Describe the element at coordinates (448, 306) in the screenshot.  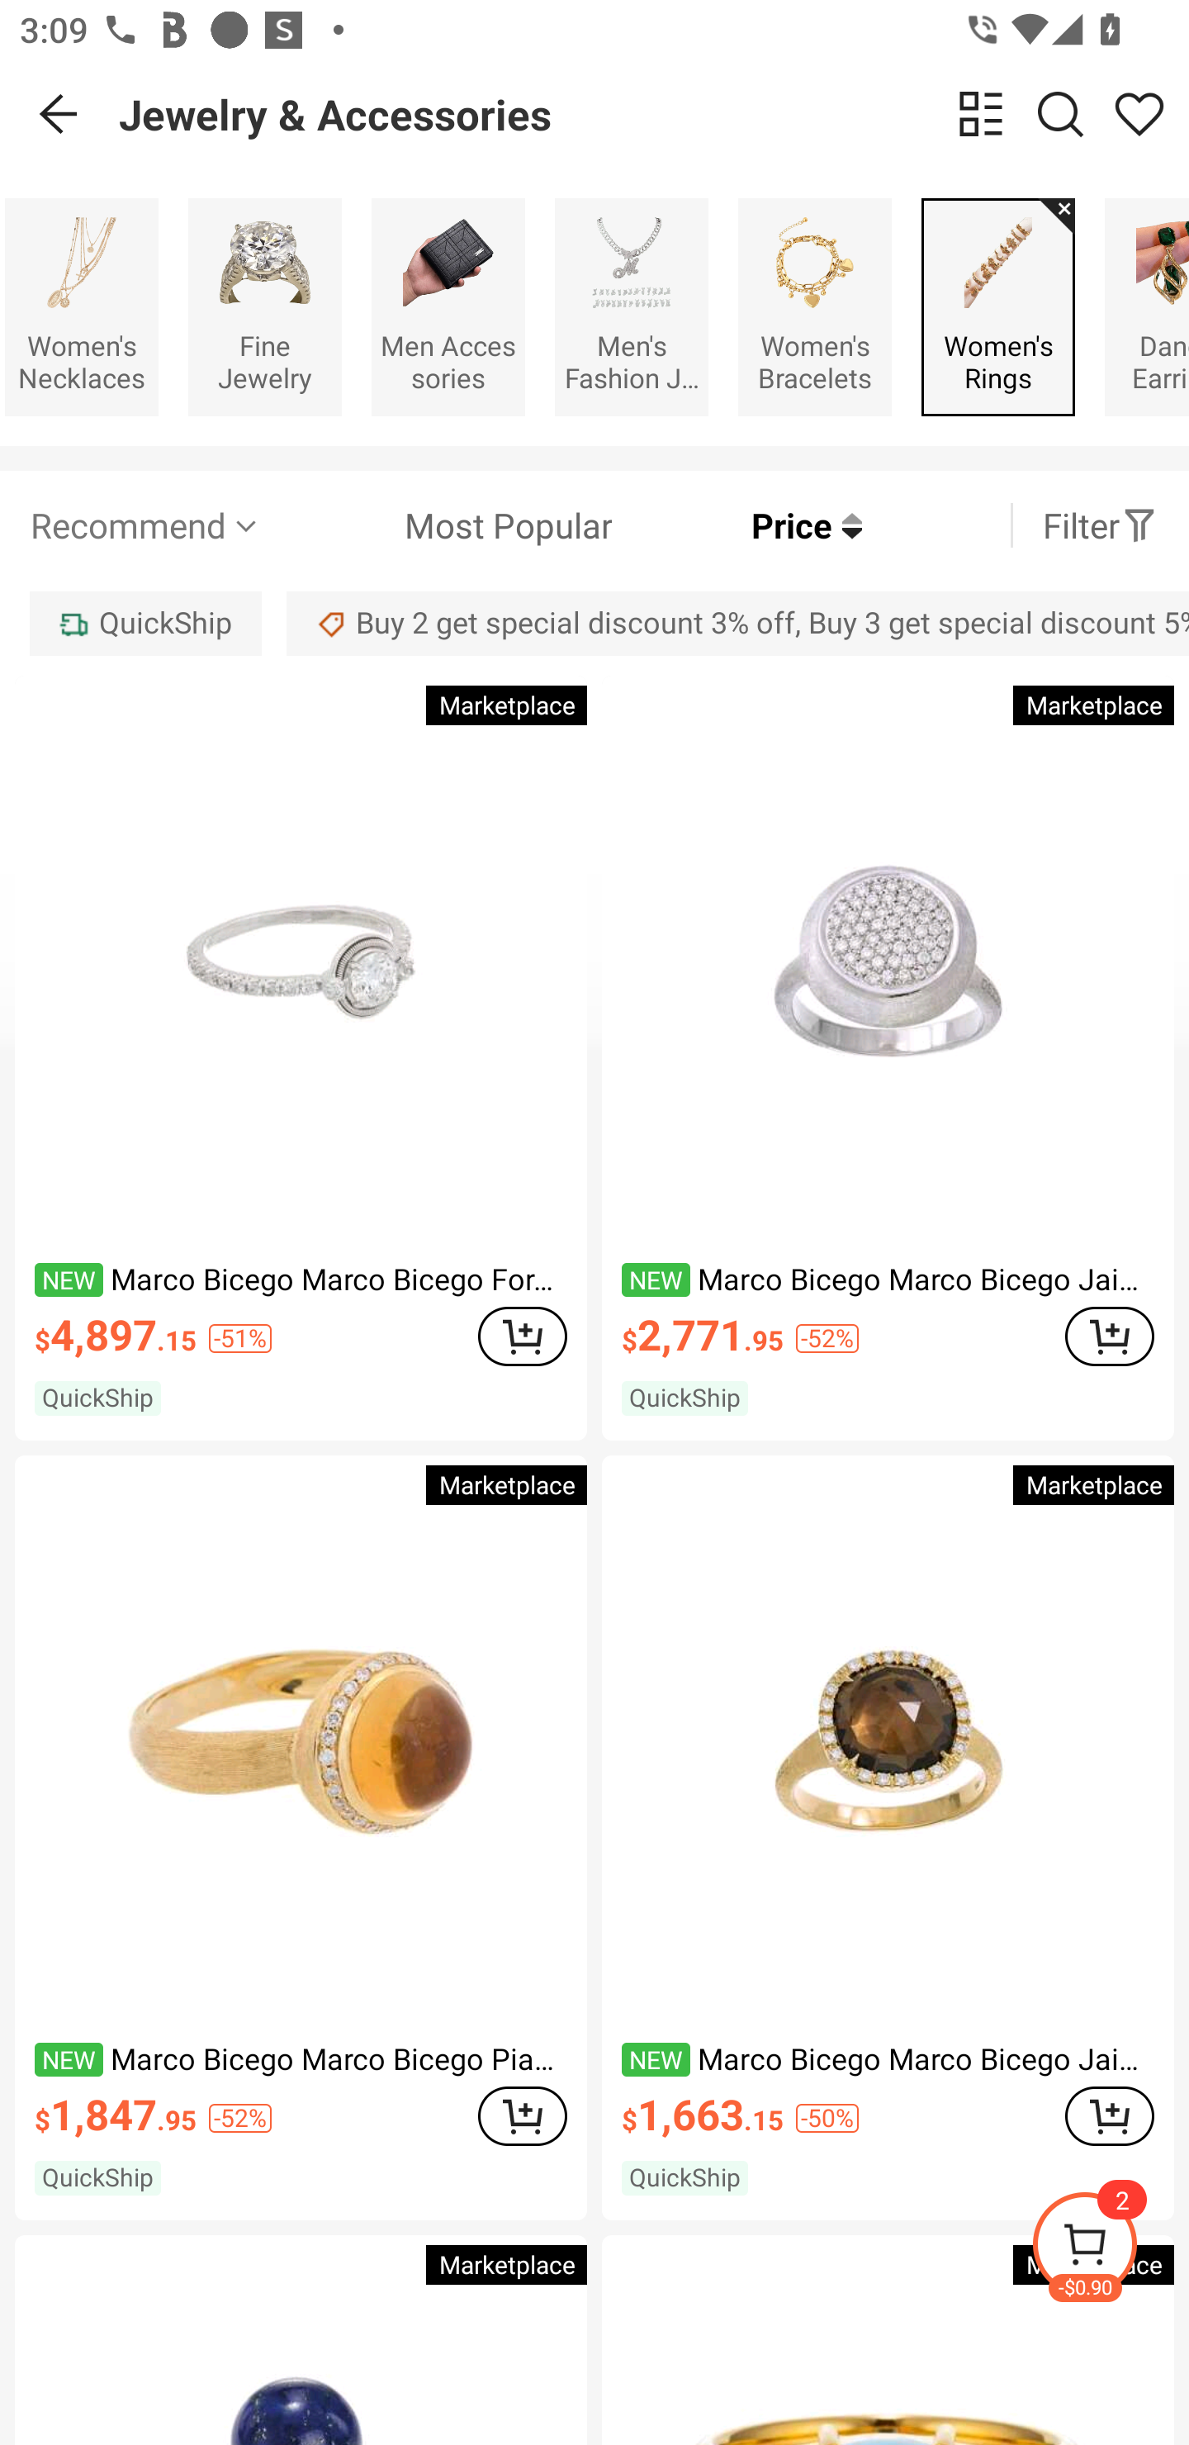
I see `Men Accessories` at that location.